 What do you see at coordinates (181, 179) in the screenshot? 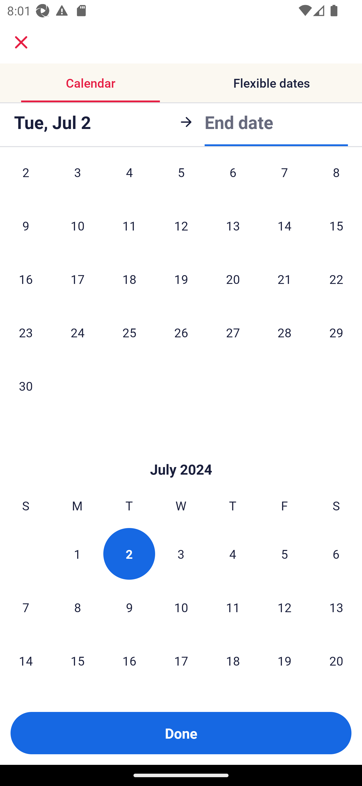
I see `5 Wednesday, June 5, 2024` at bounding box center [181, 179].